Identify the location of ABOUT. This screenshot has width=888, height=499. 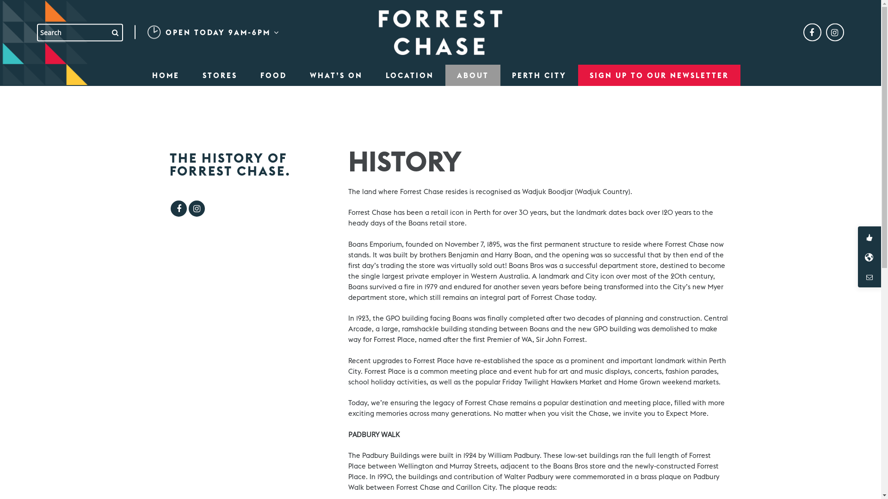
(473, 75).